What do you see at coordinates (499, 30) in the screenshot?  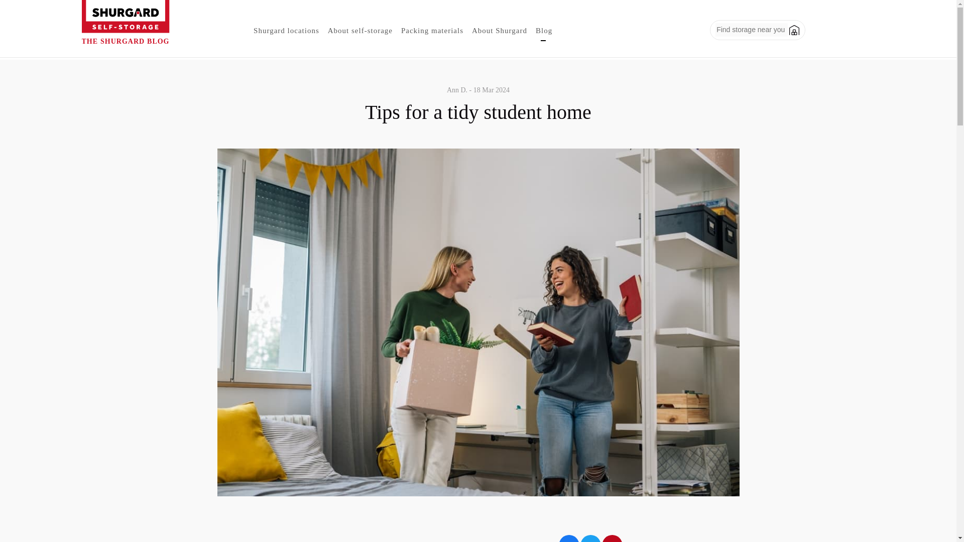 I see `About Shurgard` at bounding box center [499, 30].